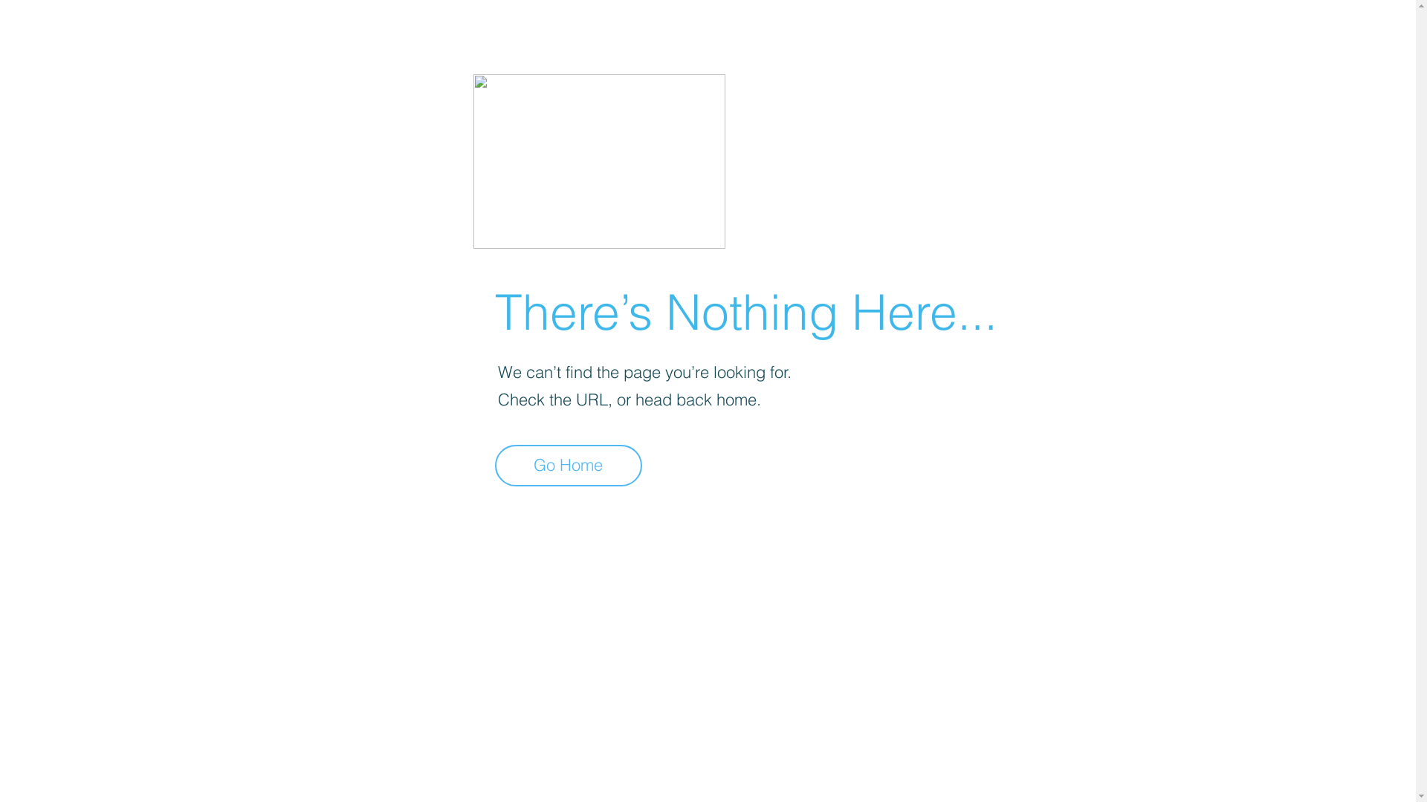  Describe the element at coordinates (569, 466) in the screenshot. I see `Go Home` at that location.